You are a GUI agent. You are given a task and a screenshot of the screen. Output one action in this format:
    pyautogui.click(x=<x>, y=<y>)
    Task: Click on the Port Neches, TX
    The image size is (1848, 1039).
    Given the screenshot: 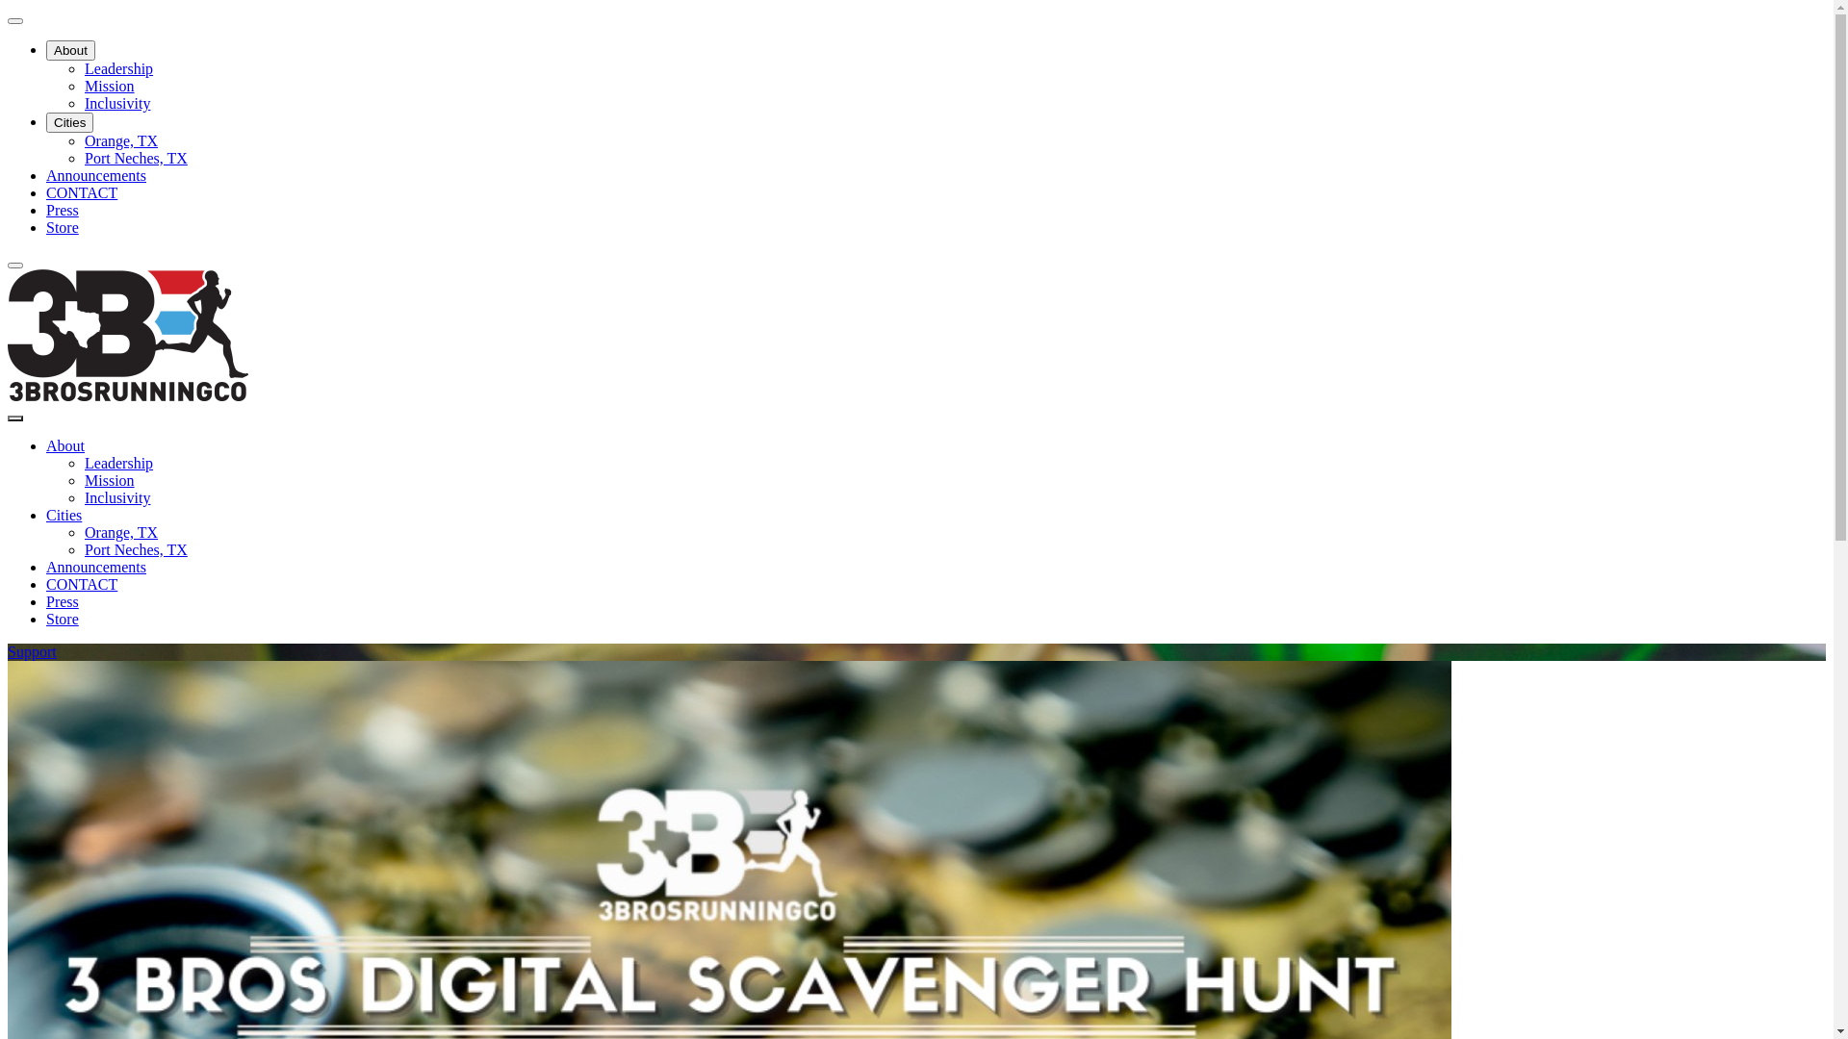 What is the action you would take?
    pyautogui.click(x=137, y=550)
    